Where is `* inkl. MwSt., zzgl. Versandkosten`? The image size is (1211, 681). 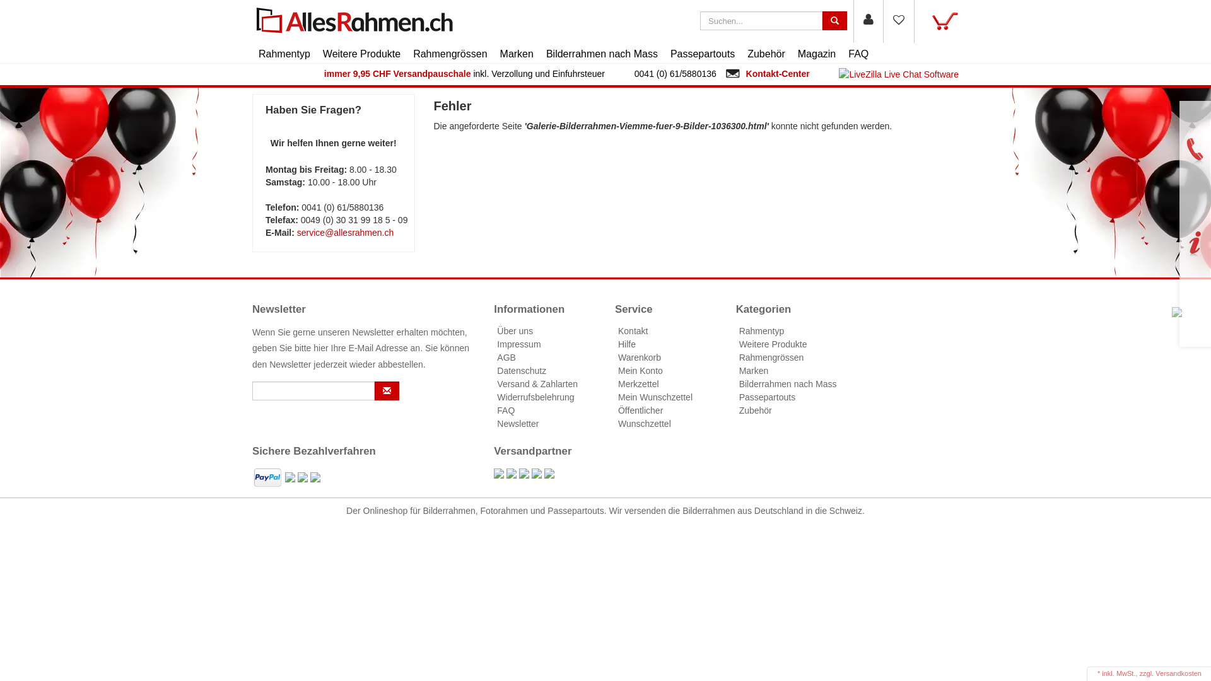 * inkl. MwSt., zzgl. Versandkosten is located at coordinates (1149, 673).